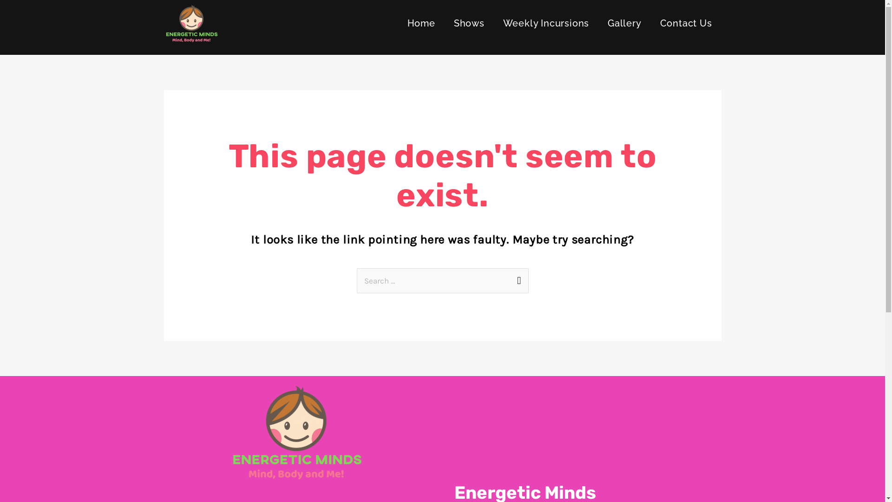 The image size is (892, 502). What do you see at coordinates (421, 23) in the screenshot?
I see `Home` at bounding box center [421, 23].